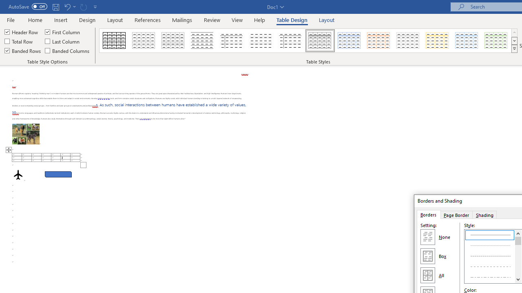  I want to click on Plain Table 4, so click(261, 41).